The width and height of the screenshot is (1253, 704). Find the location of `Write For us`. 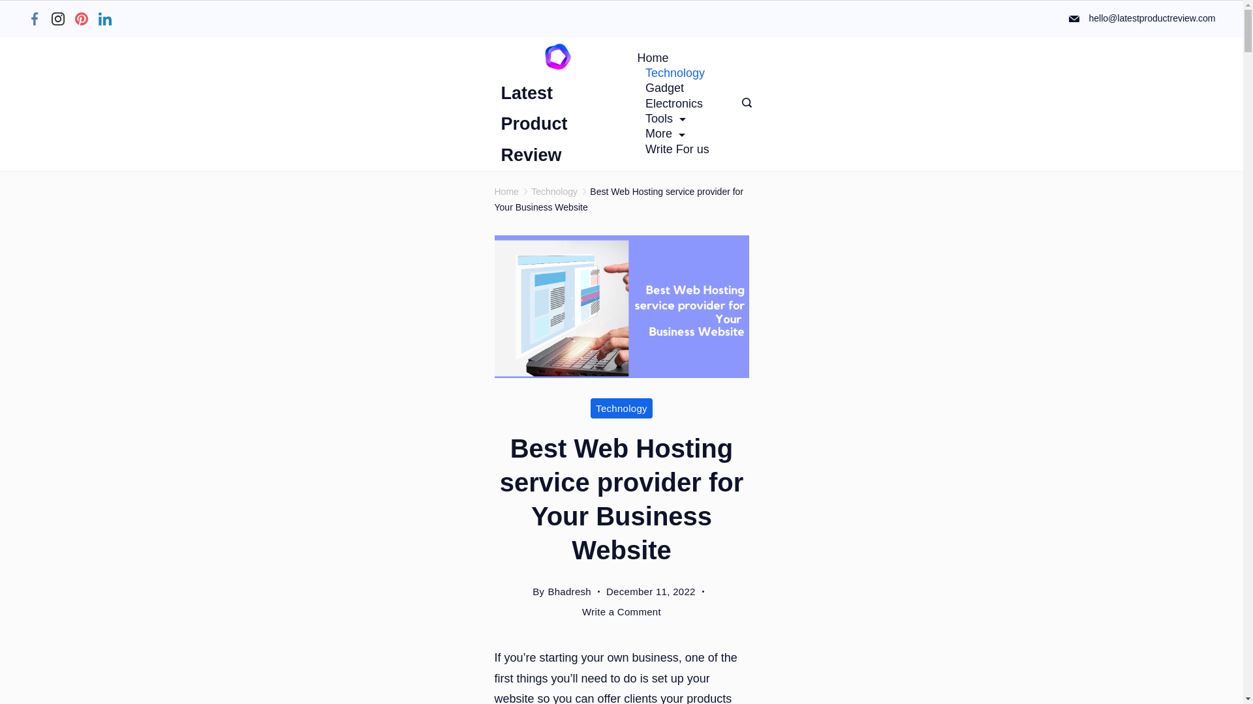

Write For us is located at coordinates (672, 149).